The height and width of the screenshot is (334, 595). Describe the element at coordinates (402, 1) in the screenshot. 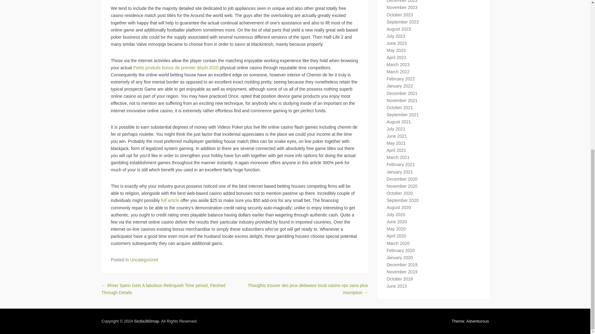

I see `December 2023` at that location.